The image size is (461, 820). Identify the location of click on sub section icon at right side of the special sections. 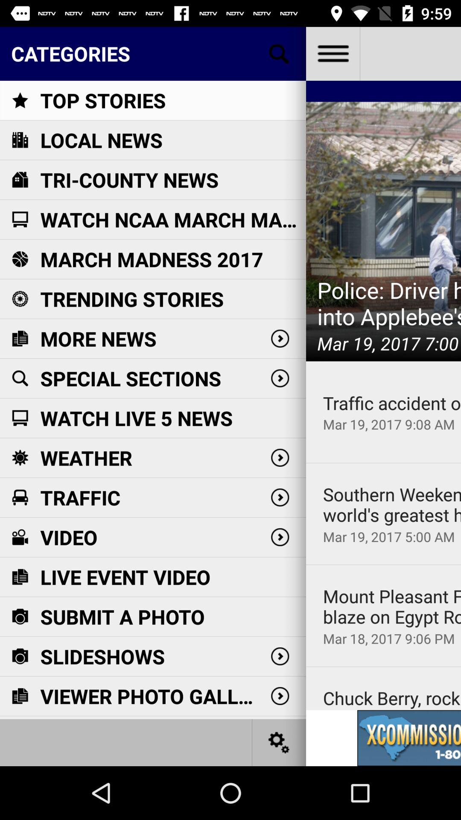
(280, 378).